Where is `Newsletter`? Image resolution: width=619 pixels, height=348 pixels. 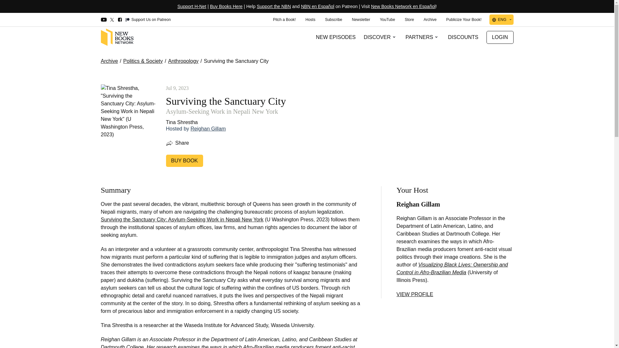 Newsletter is located at coordinates (361, 19).